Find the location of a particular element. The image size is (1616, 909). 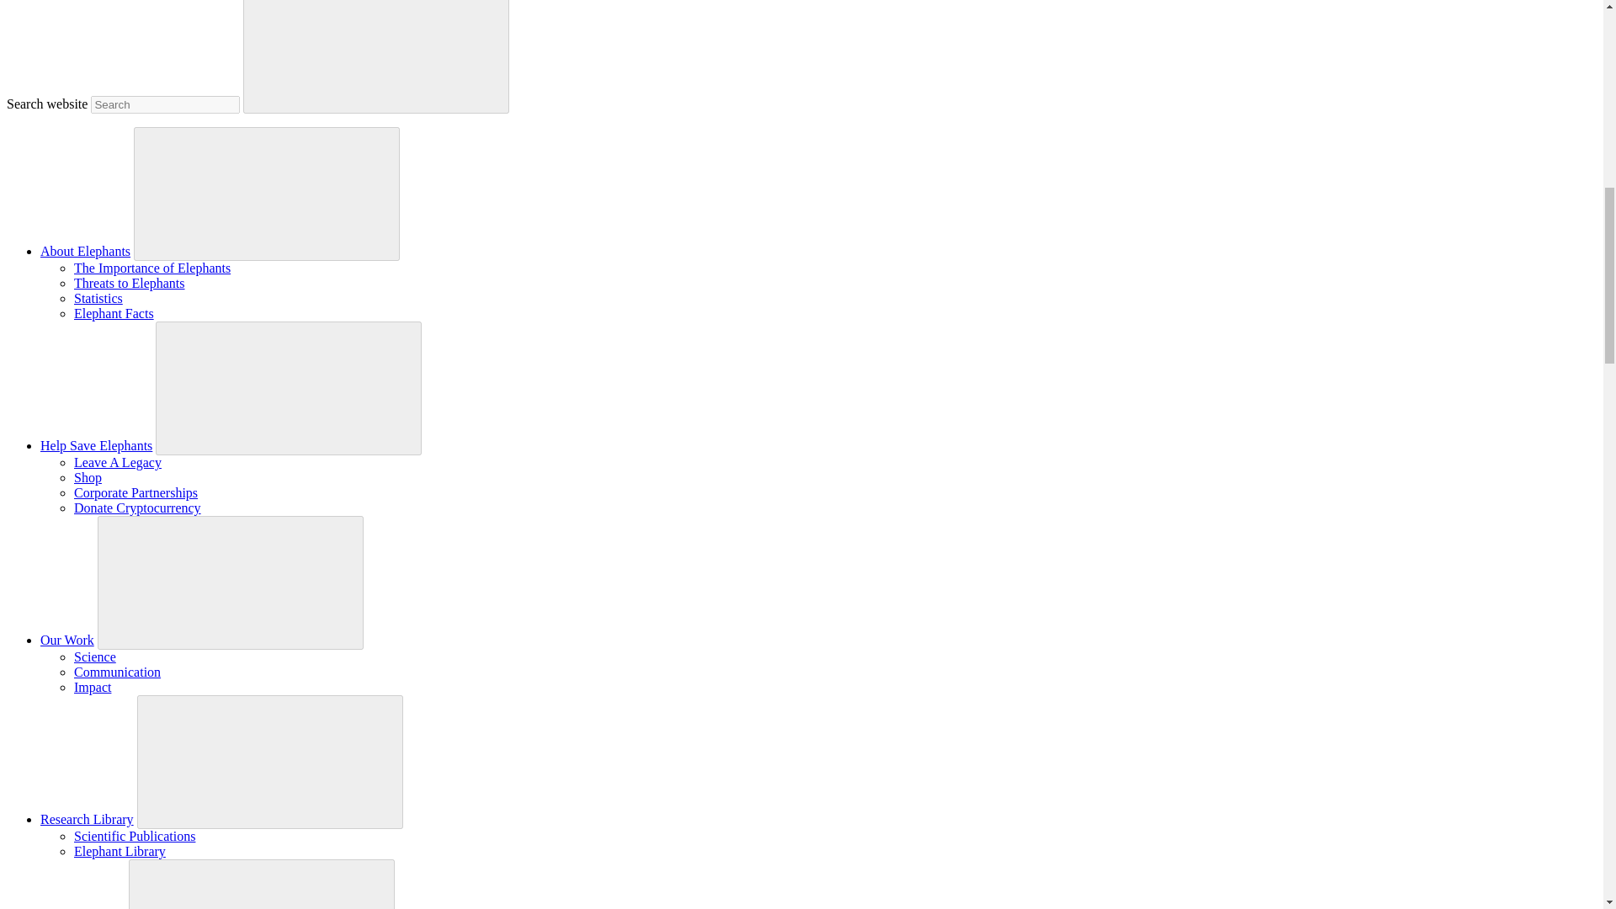

Expand dropdown is located at coordinates (289, 386).